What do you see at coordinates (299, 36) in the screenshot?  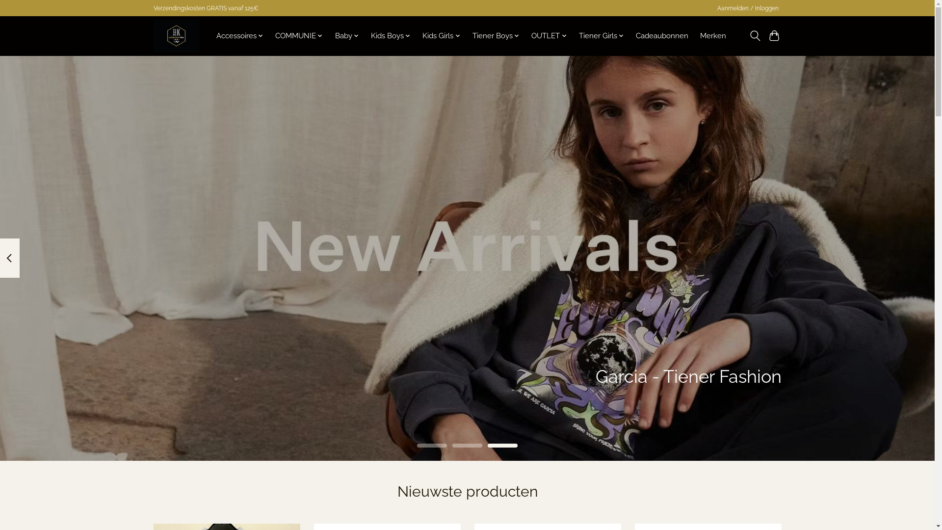 I see `COMMUNIE` at bounding box center [299, 36].